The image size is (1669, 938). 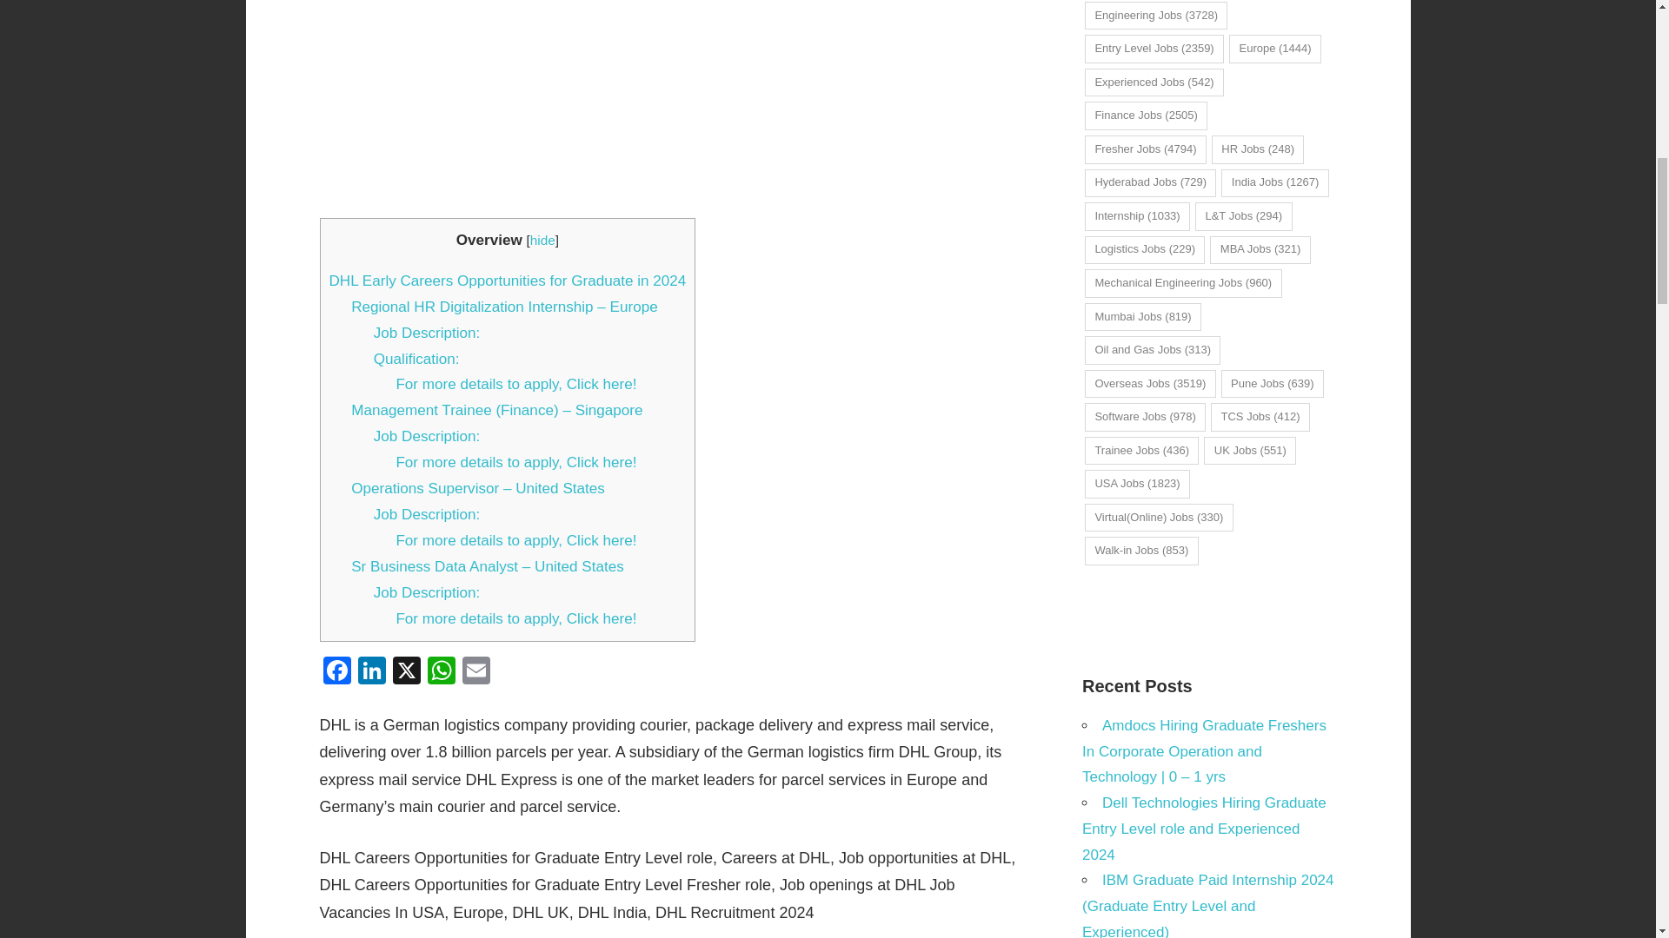 I want to click on X, so click(x=406, y=672).